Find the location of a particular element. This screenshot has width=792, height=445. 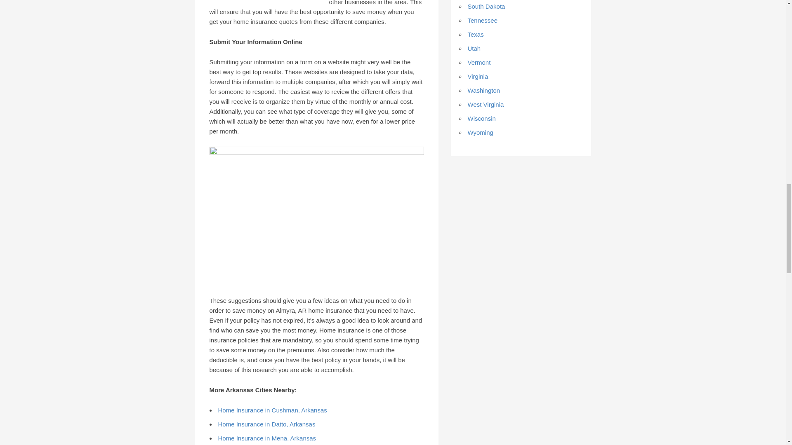

Home Insurance in Datto, Arkansas is located at coordinates (266, 424).